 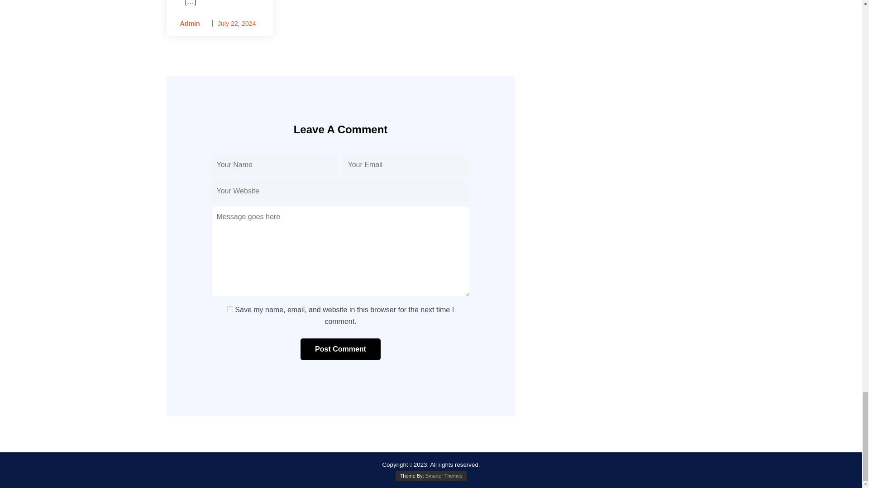 I want to click on July 22, 2024, so click(x=237, y=23).